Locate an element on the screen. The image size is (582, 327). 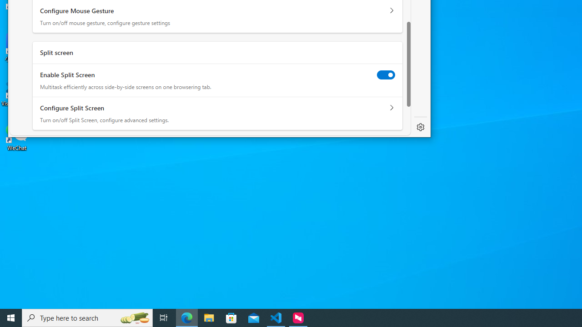
Enable Split Screen is located at coordinates (386, 74).